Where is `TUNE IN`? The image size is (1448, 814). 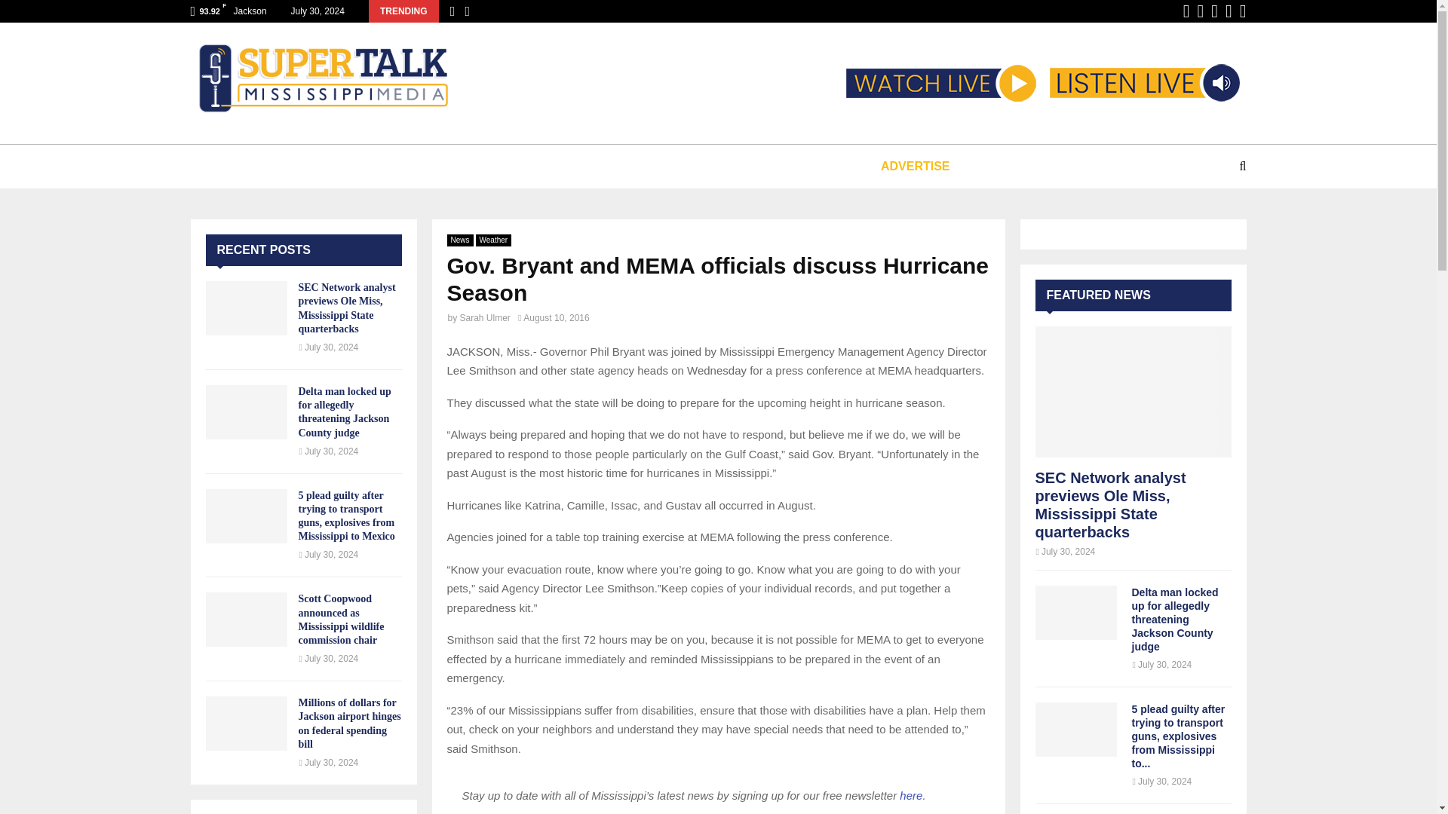 TUNE IN is located at coordinates (253, 166).